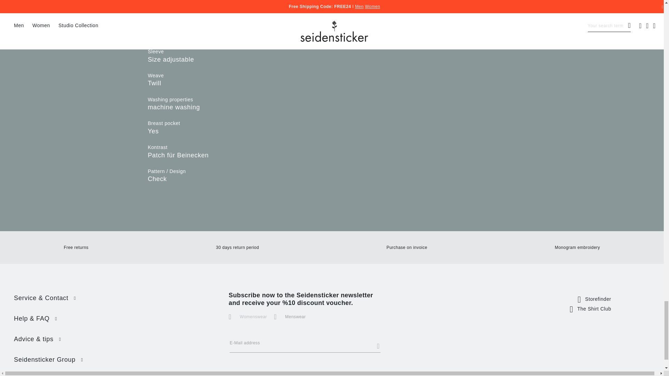  What do you see at coordinates (276, 314) in the screenshot?
I see `men` at bounding box center [276, 314].